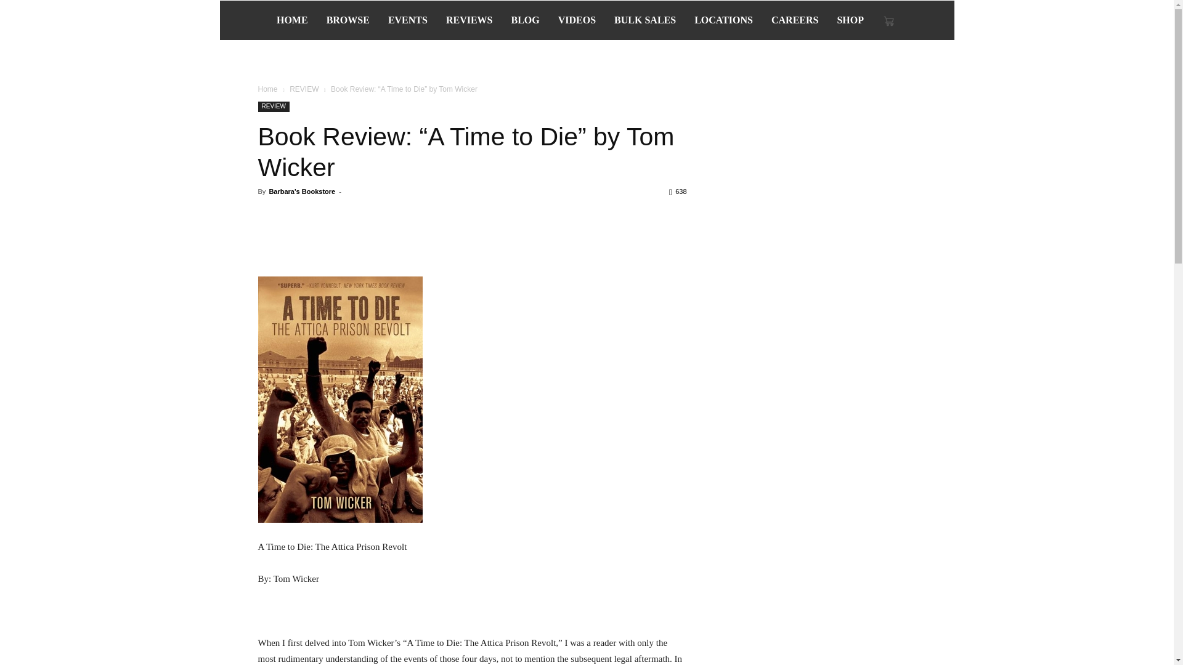 Image resolution: width=1183 pixels, height=665 pixels. Describe the element at coordinates (348, 20) in the screenshot. I see `BROWSE` at that location.